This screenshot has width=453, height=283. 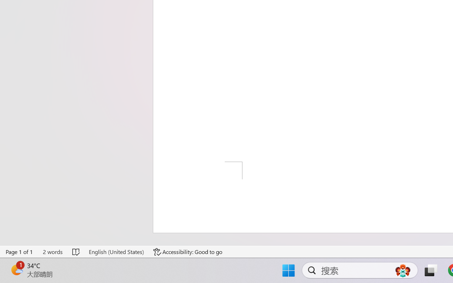 What do you see at coordinates (403, 270) in the screenshot?
I see `AutomationID: DynamicSearchBoxGleamImage` at bounding box center [403, 270].